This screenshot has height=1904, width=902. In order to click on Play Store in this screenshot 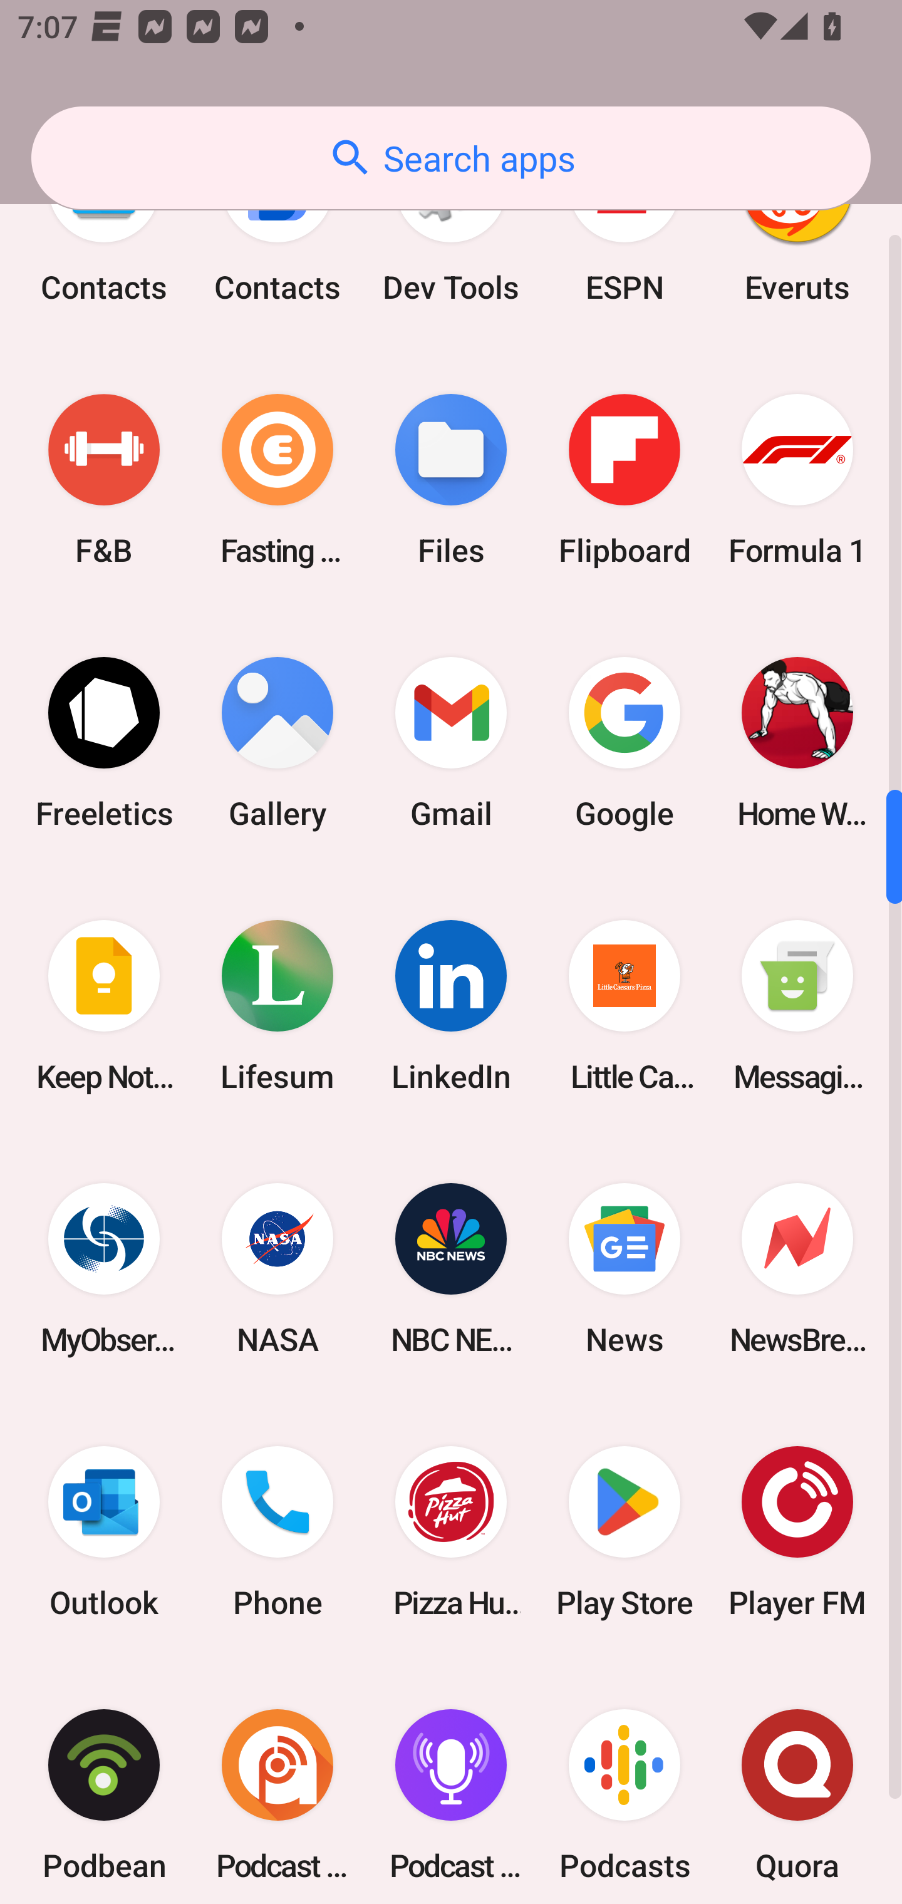, I will do `click(624, 1532)`.